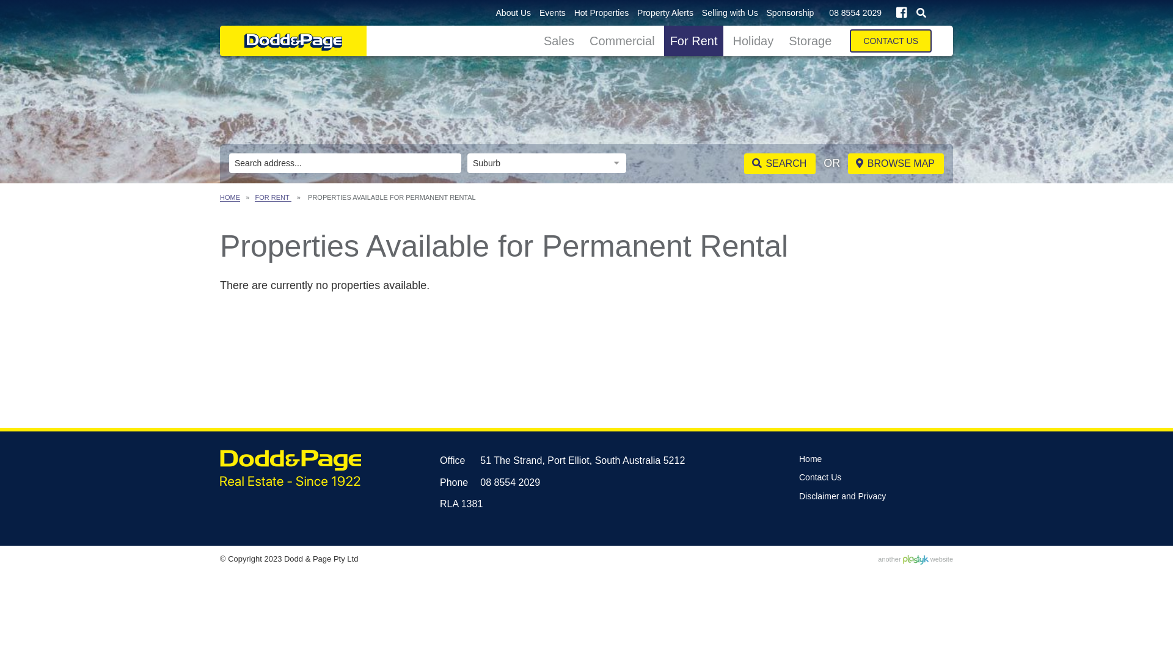  What do you see at coordinates (514, 13) in the screenshot?
I see `About Us` at bounding box center [514, 13].